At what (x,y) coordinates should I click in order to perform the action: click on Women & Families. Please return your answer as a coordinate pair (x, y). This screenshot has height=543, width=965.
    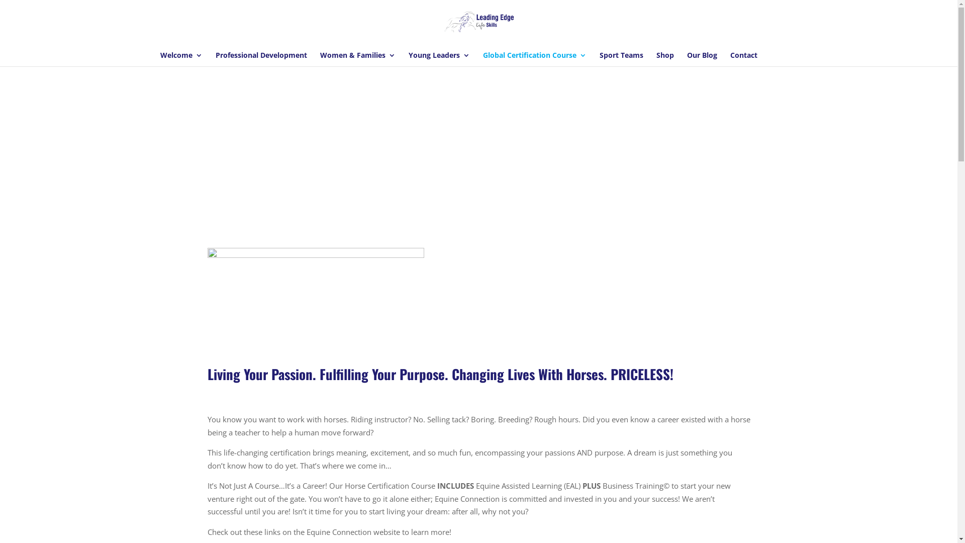
    Looking at the image, I should click on (357, 59).